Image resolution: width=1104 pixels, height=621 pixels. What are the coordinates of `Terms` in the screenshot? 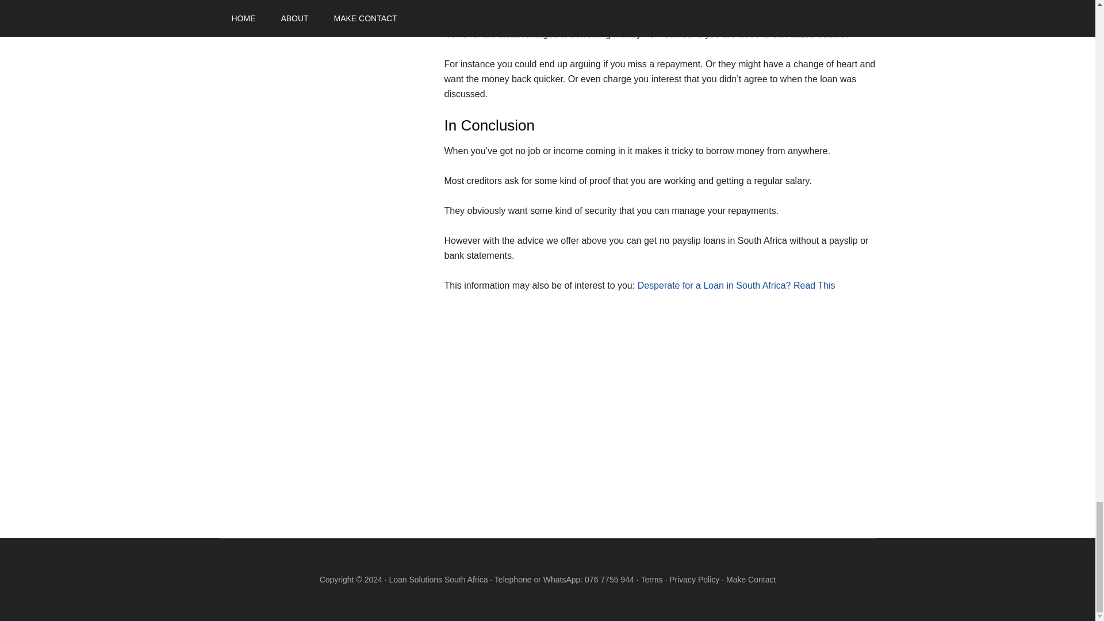 It's located at (651, 580).